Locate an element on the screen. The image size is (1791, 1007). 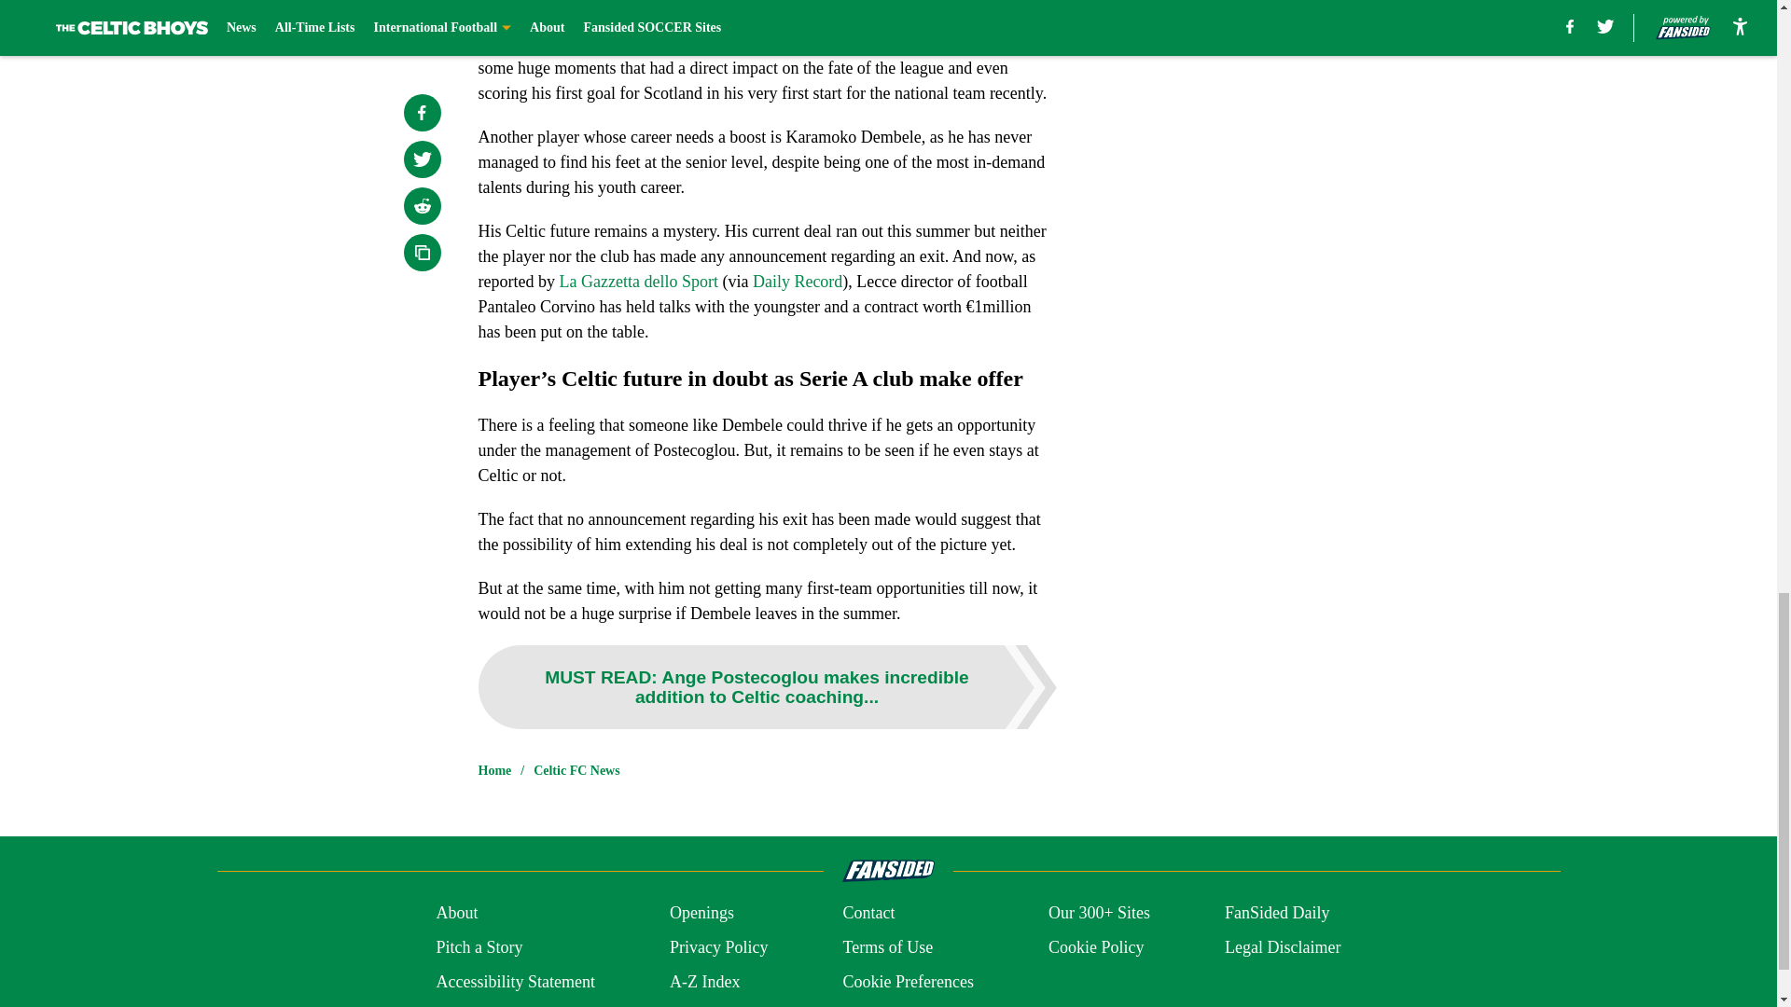
La Gazzetta dello Sport is located at coordinates (638, 282).